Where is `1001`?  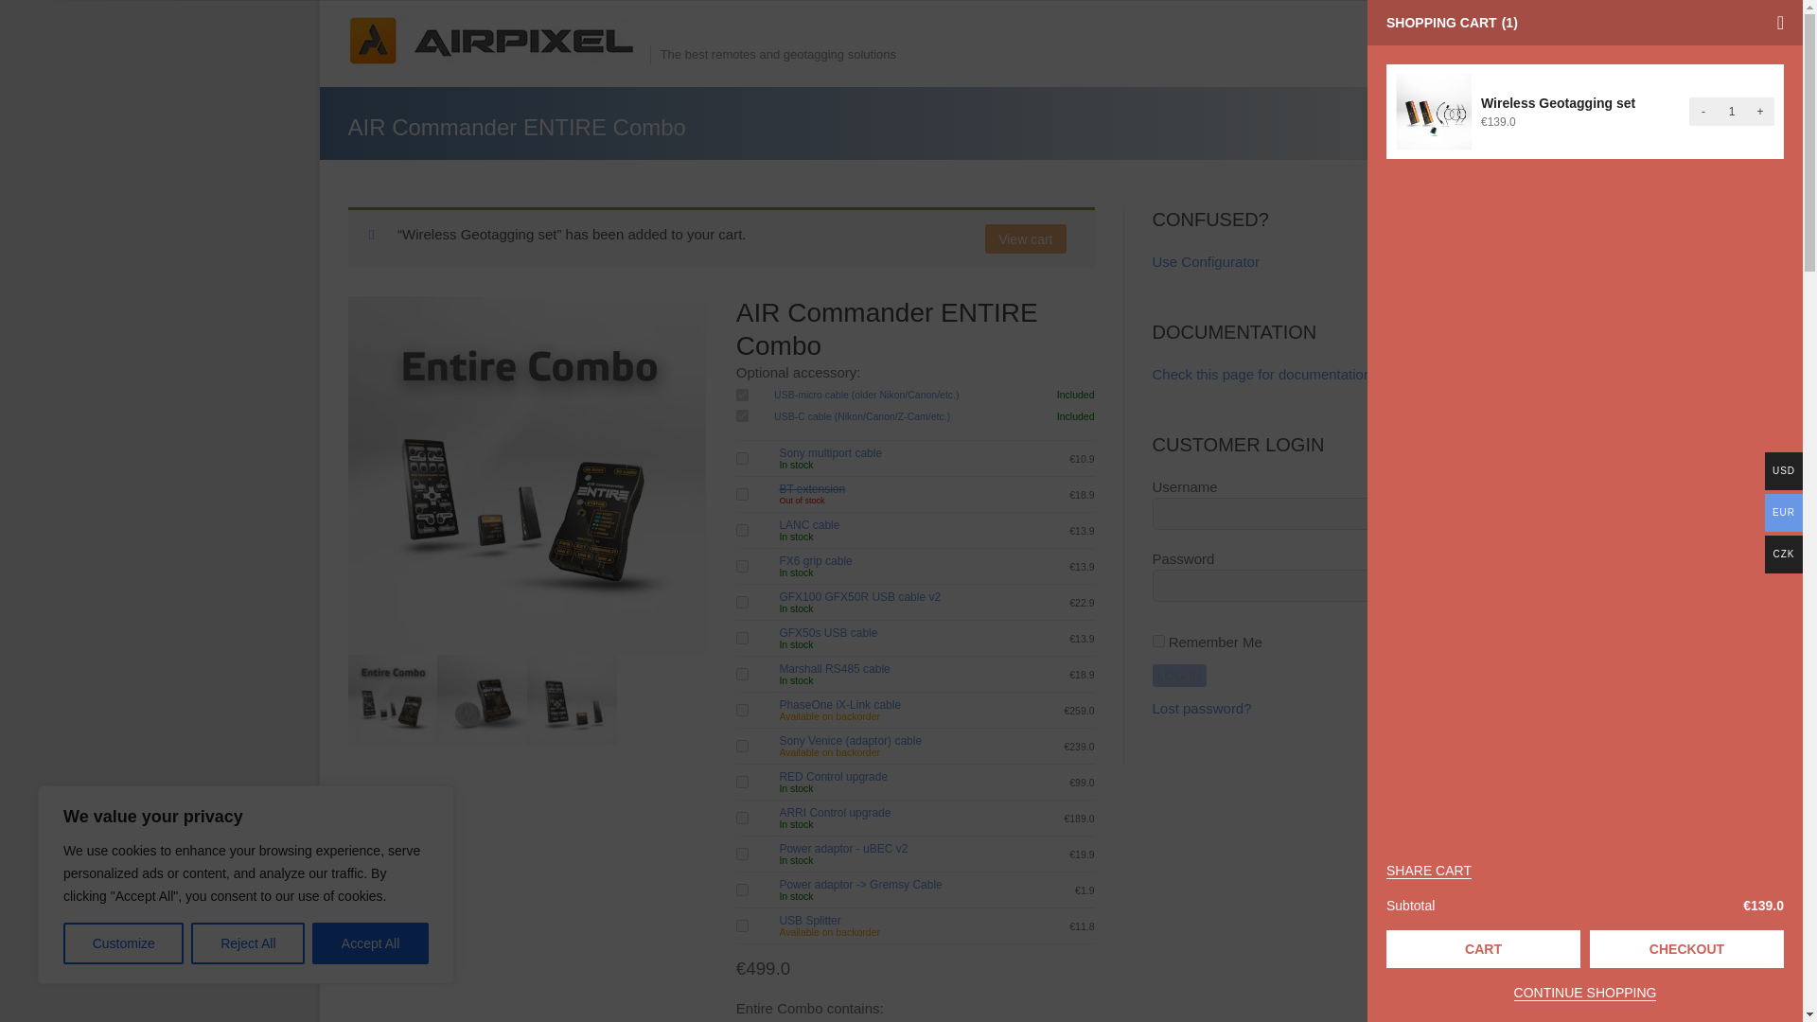
1001 is located at coordinates (742, 458).